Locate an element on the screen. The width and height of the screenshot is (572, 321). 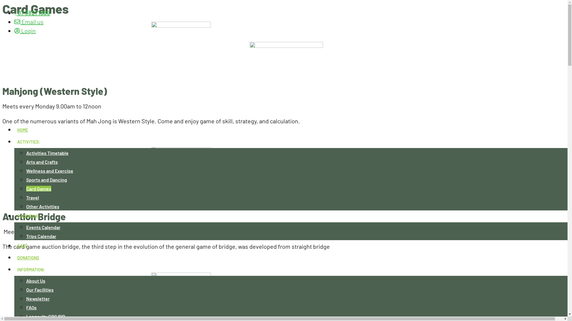
INFORMATION is located at coordinates (31, 270).